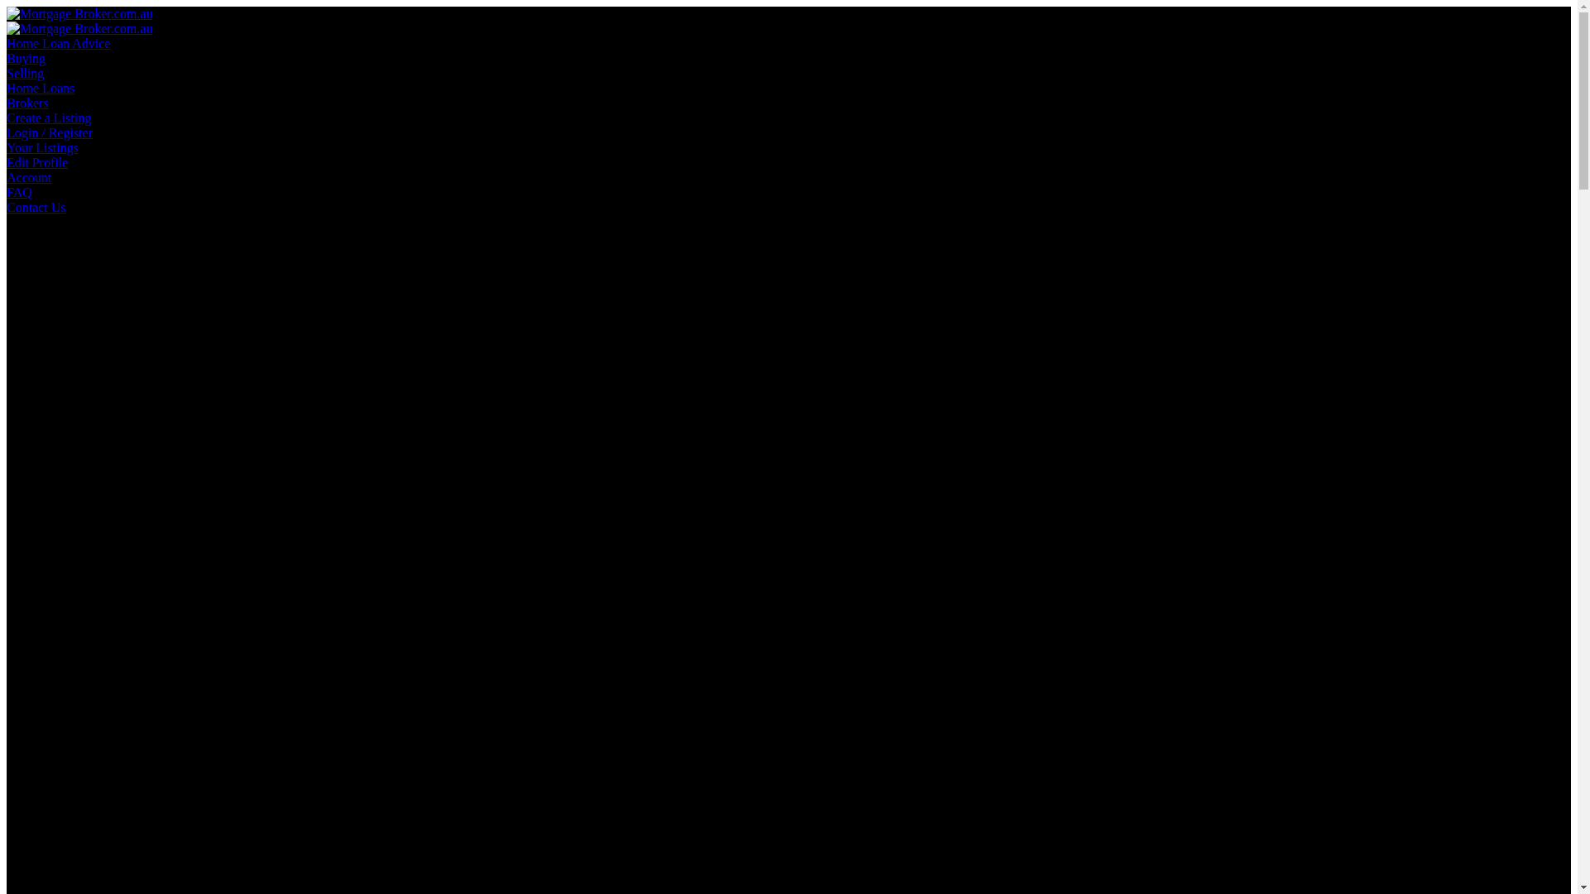 This screenshot has width=1590, height=894. What do you see at coordinates (28, 103) in the screenshot?
I see `Brokers` at bounding box center [28, 103].